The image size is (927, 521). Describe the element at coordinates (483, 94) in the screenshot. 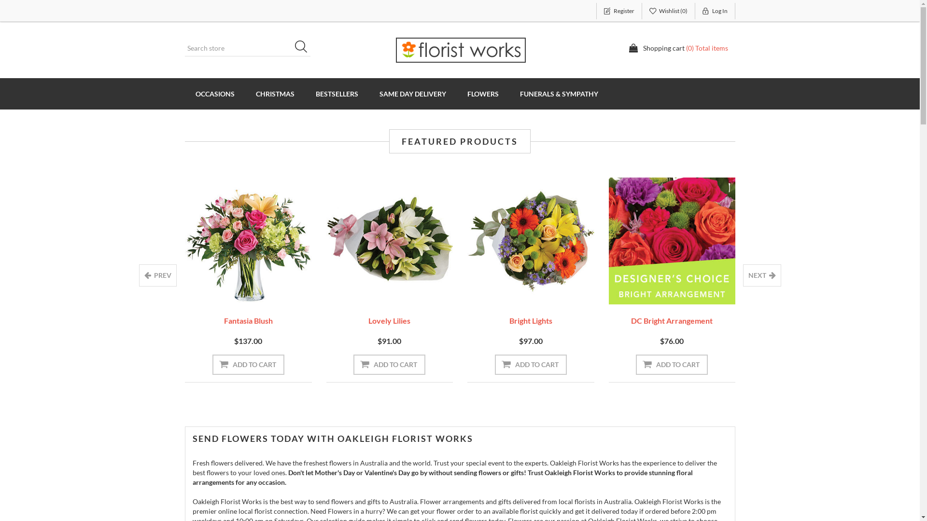

I see `FLOWERS` at that location.